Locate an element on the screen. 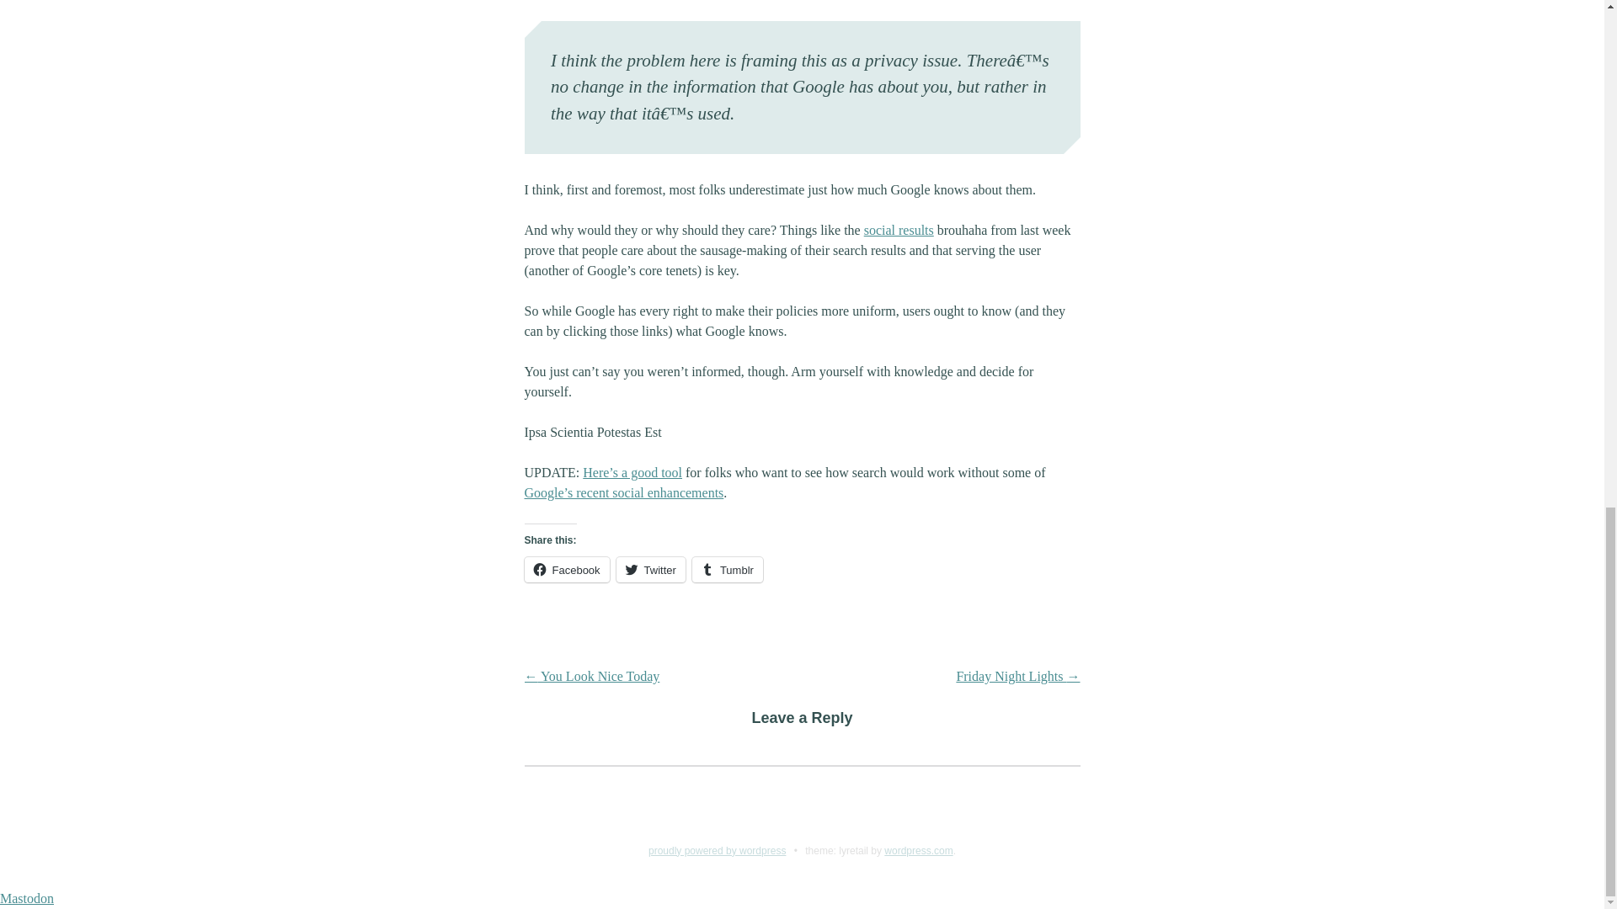 This screenshot has height=909, width=1617. social results is located at coordinates (899, 229).